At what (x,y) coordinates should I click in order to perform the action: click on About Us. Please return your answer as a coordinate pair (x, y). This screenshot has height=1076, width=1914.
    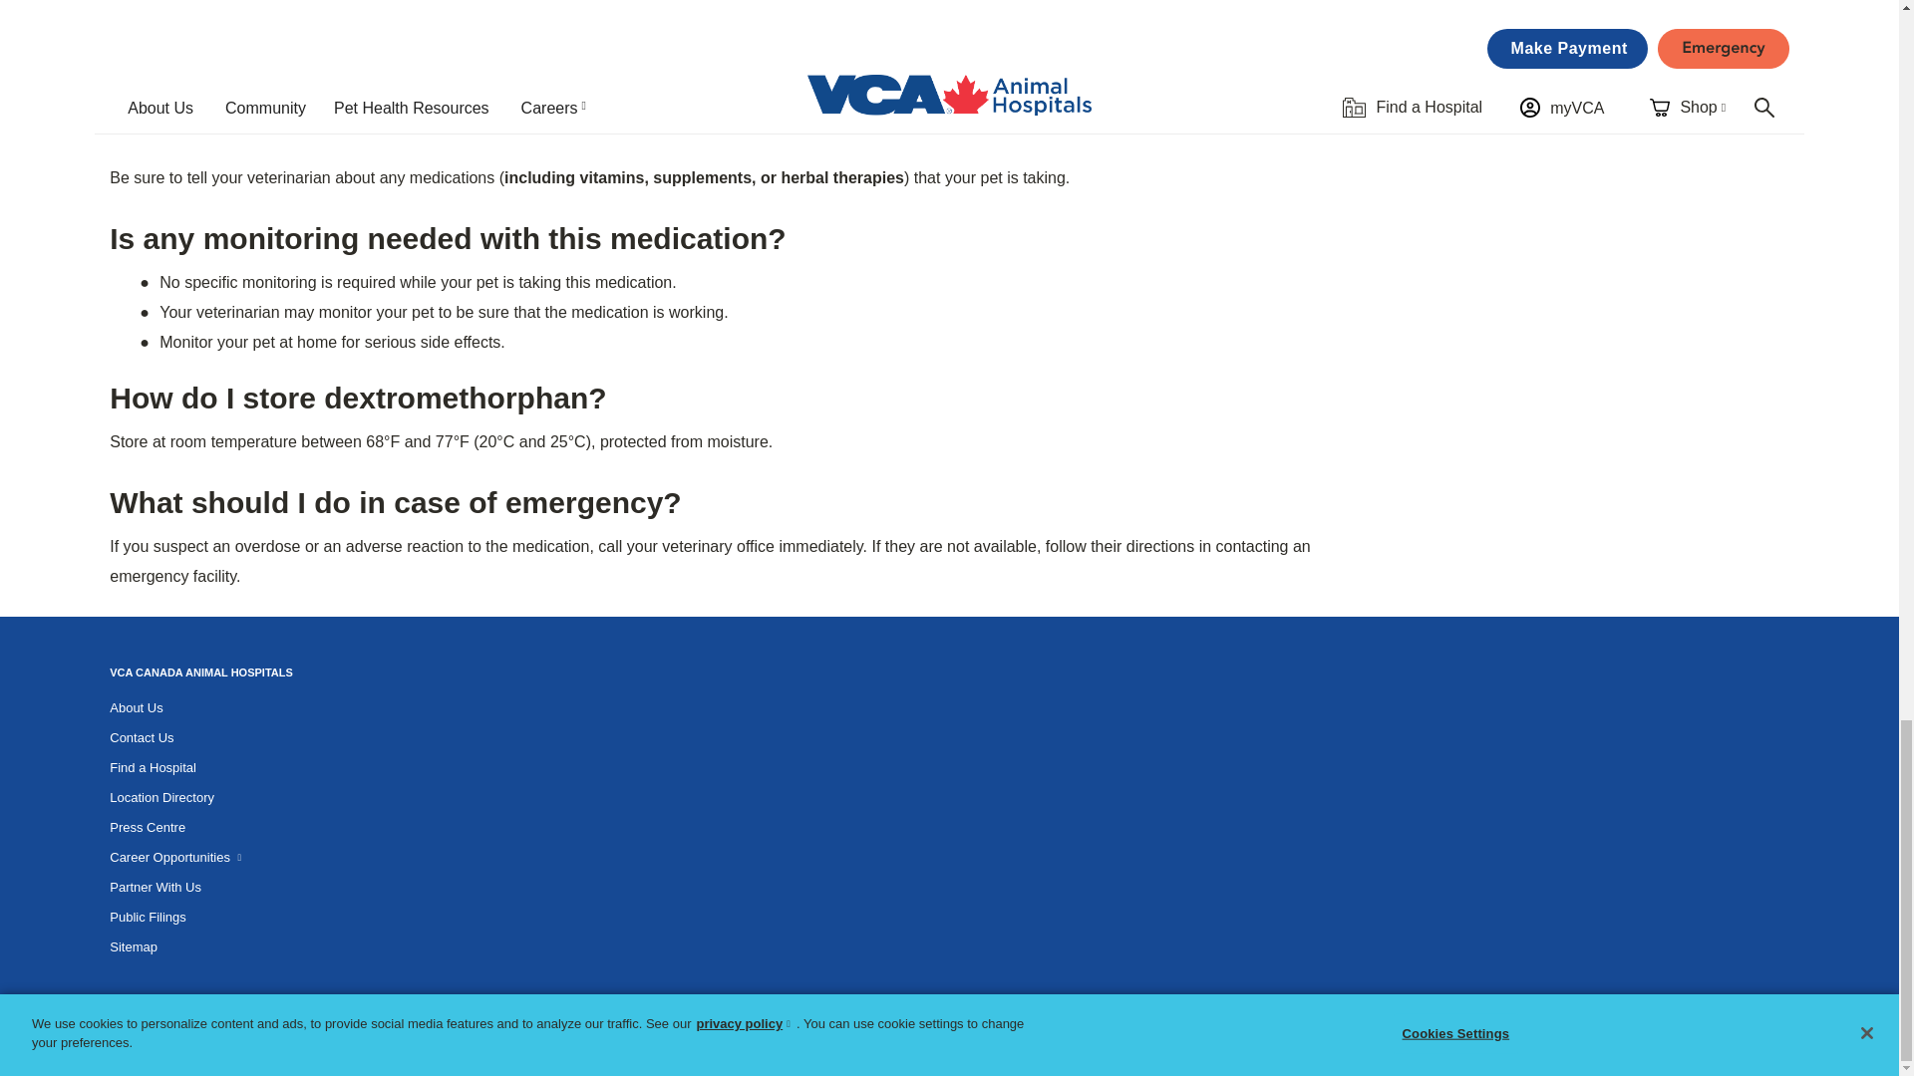
    Looking at the image, I should click on (136, 707).